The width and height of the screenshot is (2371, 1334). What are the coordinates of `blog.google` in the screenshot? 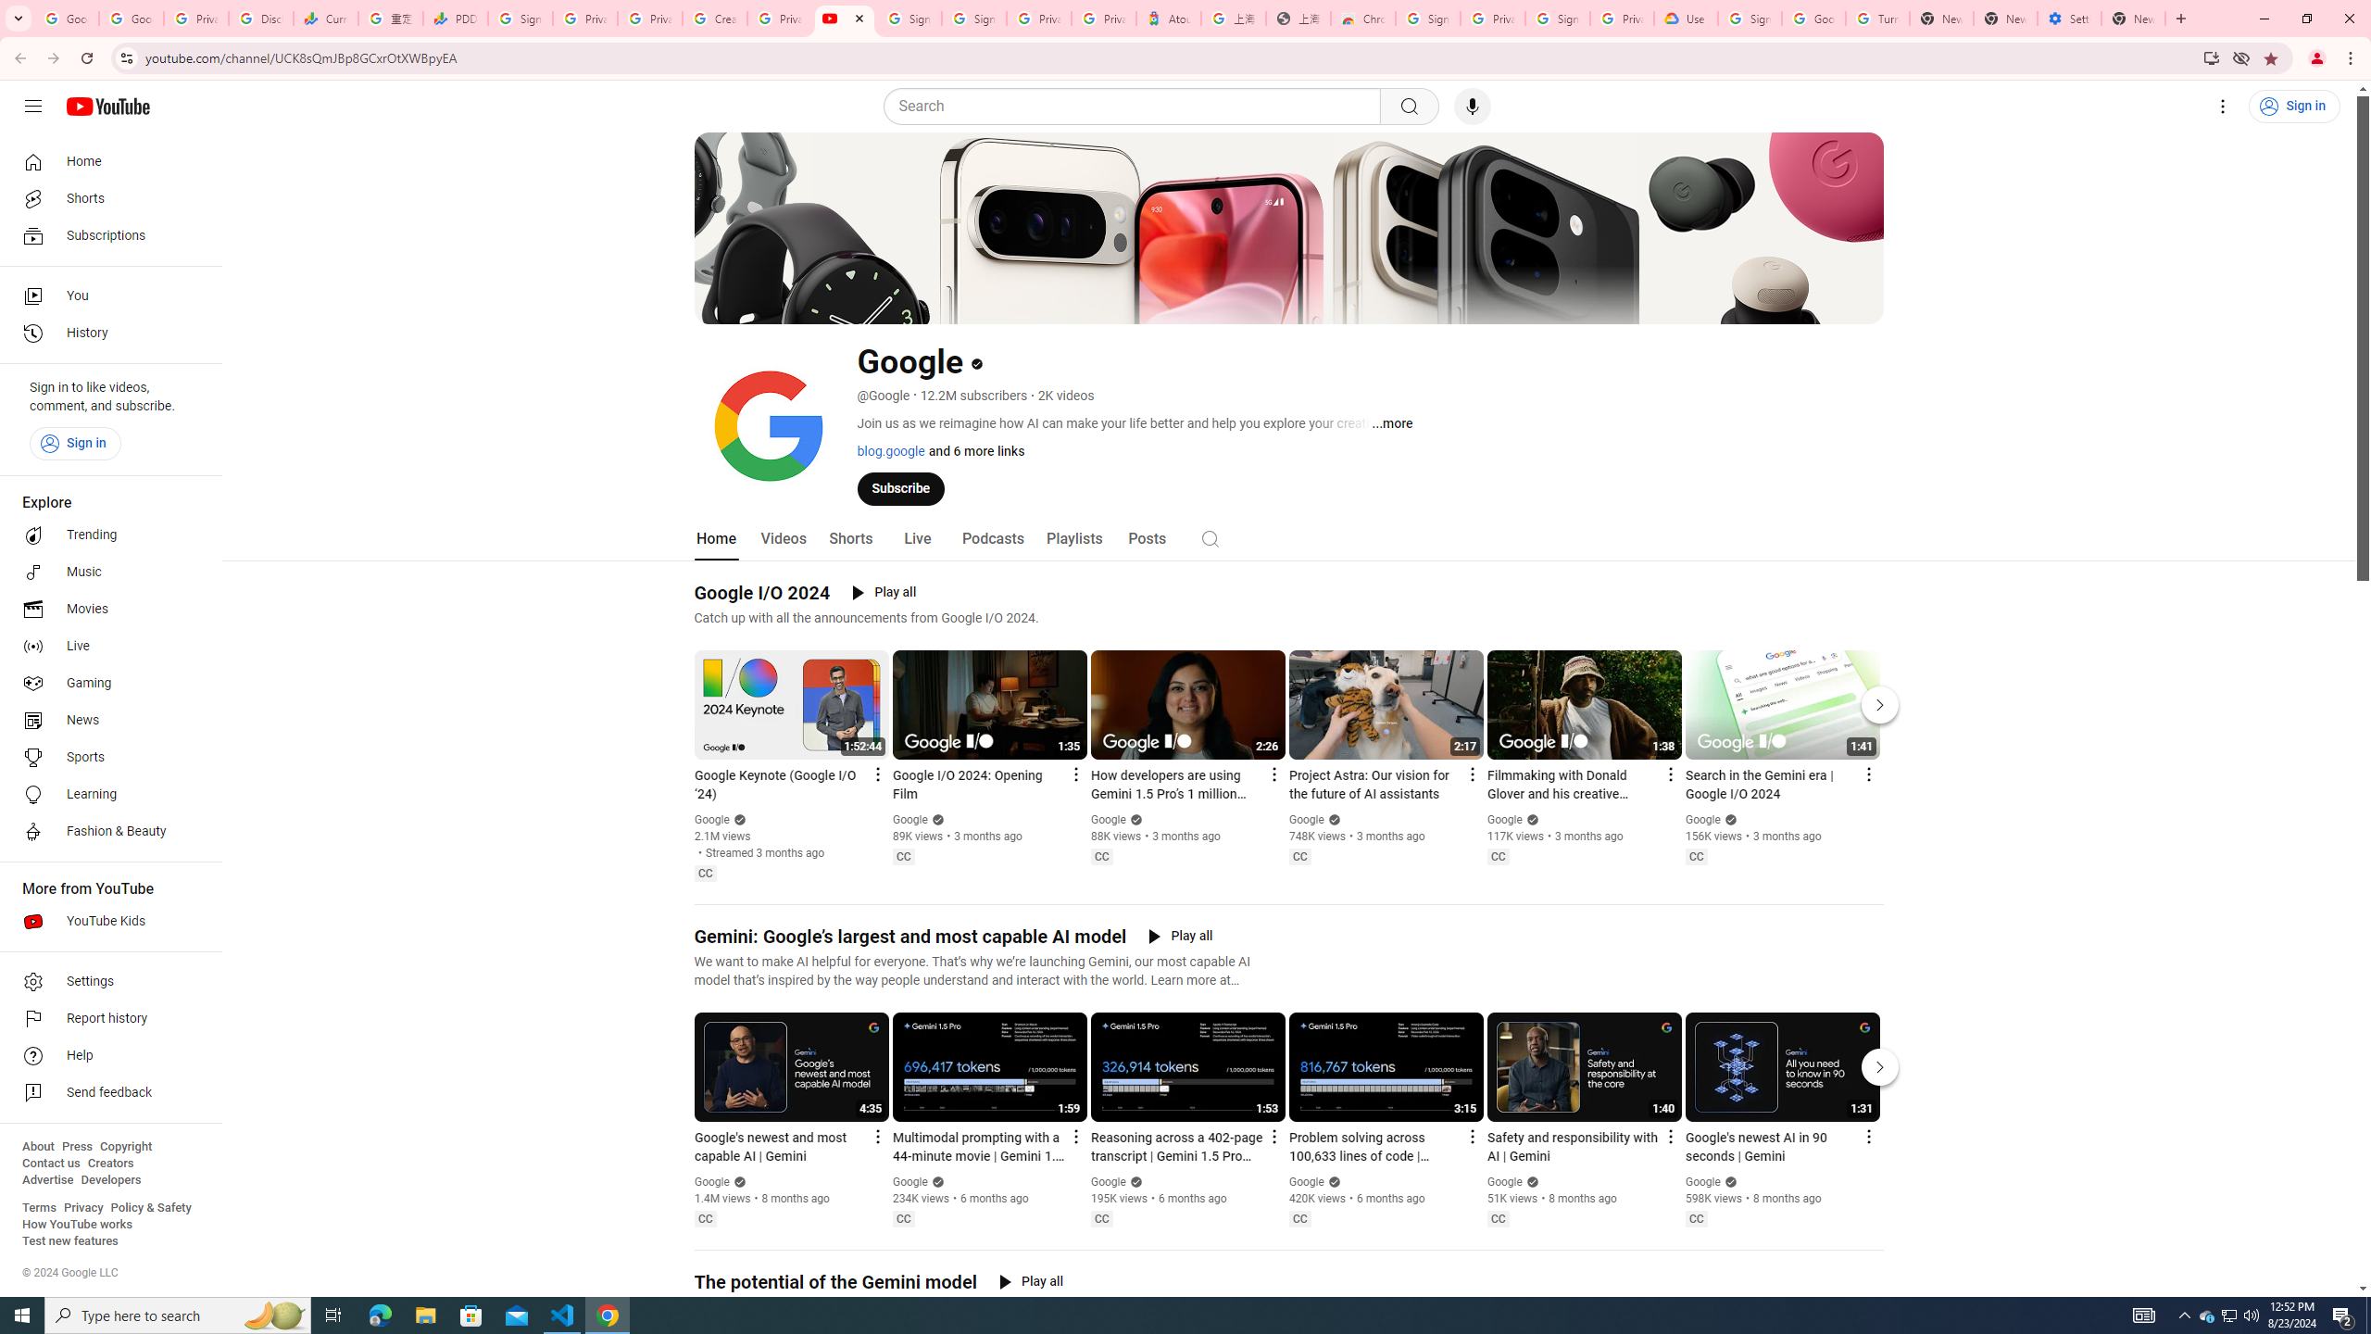 It's located at (890, 450).